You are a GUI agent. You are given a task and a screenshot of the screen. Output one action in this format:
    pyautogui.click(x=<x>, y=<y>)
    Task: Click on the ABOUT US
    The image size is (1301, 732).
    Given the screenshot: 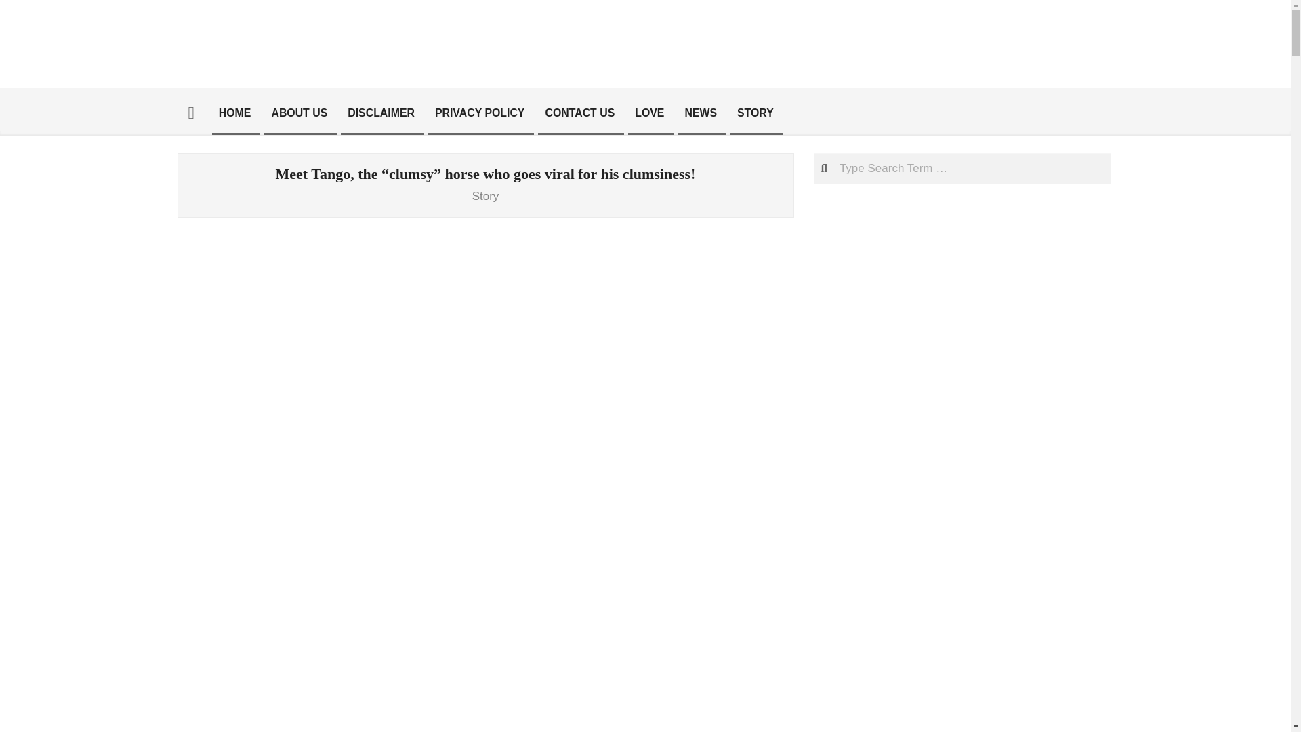 What is the action you would take?
    pyautogui.click(x=299, y=113)
    